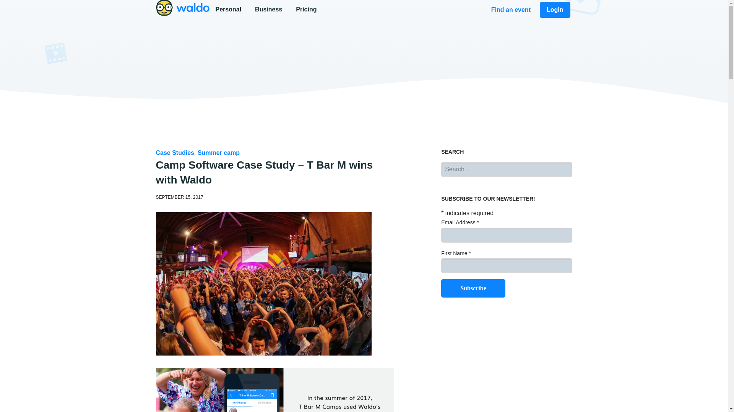 The image size is (734, 412). Describe the element at coordinates (364, 10) in the screenshot. I see `Subscribe` at that location.